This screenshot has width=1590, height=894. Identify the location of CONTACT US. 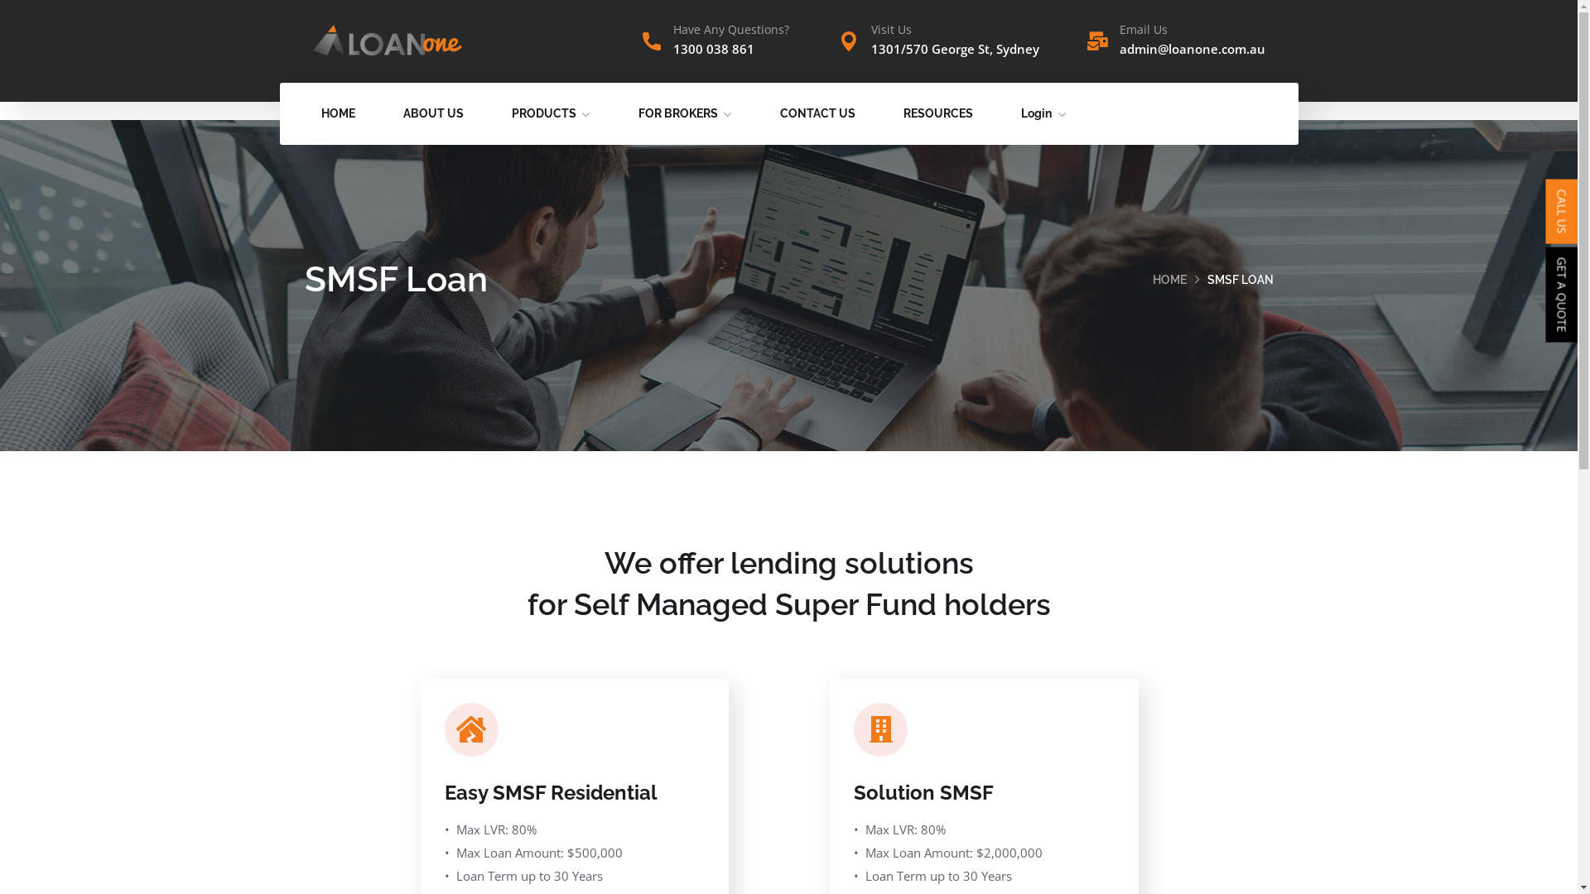
(818, 114).